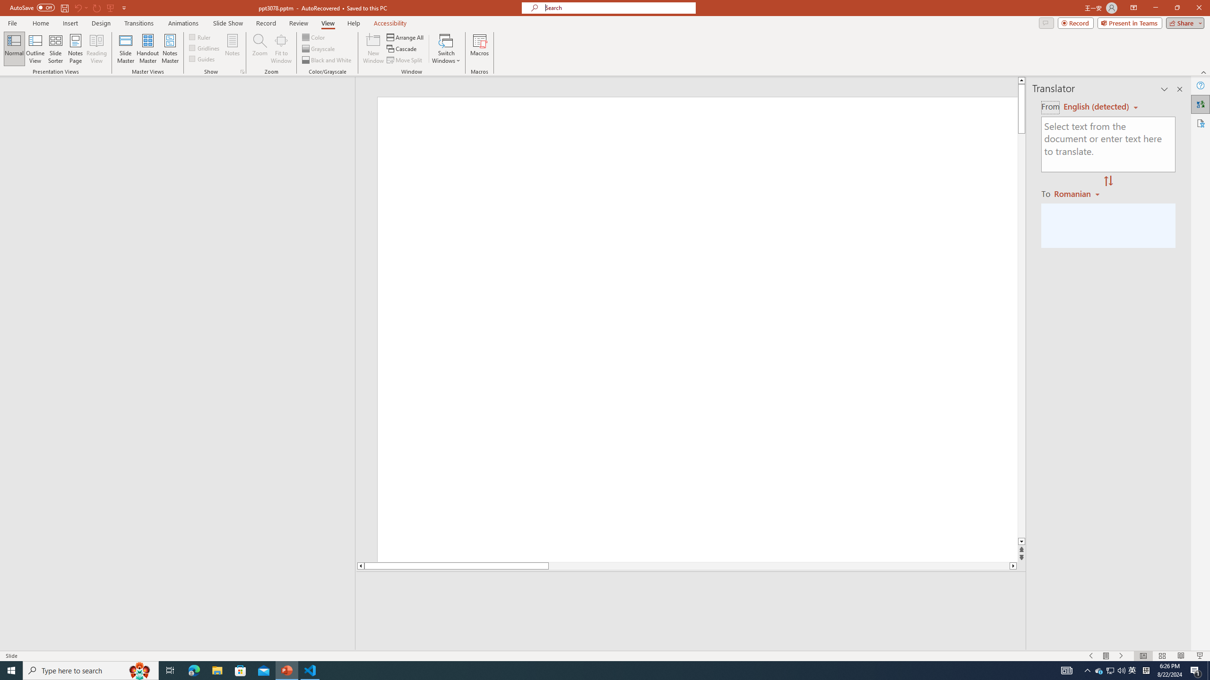 This screenshot has width=1210, height=680. Describe the element at coordinates (170, 49) in the screenshot. I see `Notes Master` at that location.